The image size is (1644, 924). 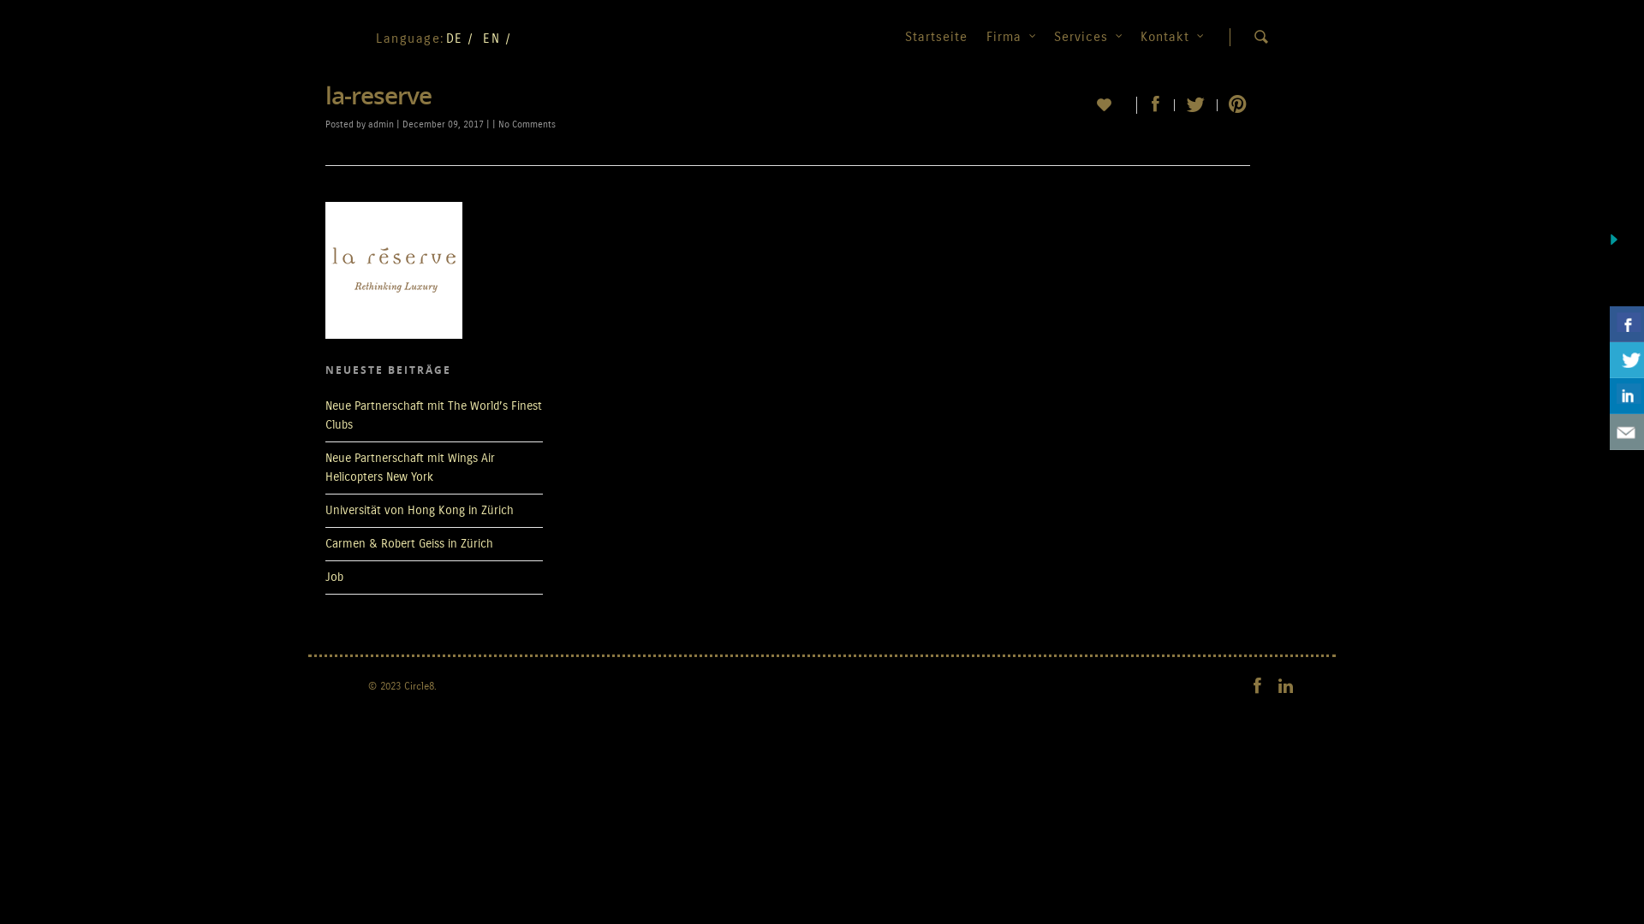 I want to click on Tweet this, so click(x=1196, y=105).